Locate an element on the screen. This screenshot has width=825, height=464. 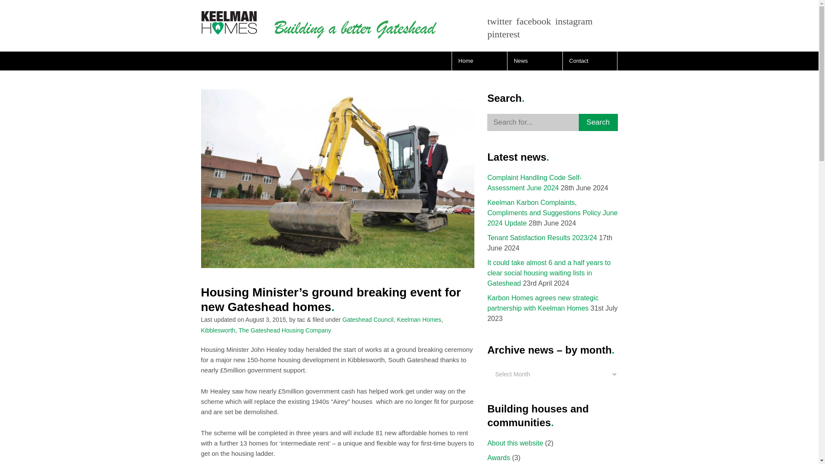
Complaint Handling Code Self-Assessment June 2024 is located at coordinates (535, 183).